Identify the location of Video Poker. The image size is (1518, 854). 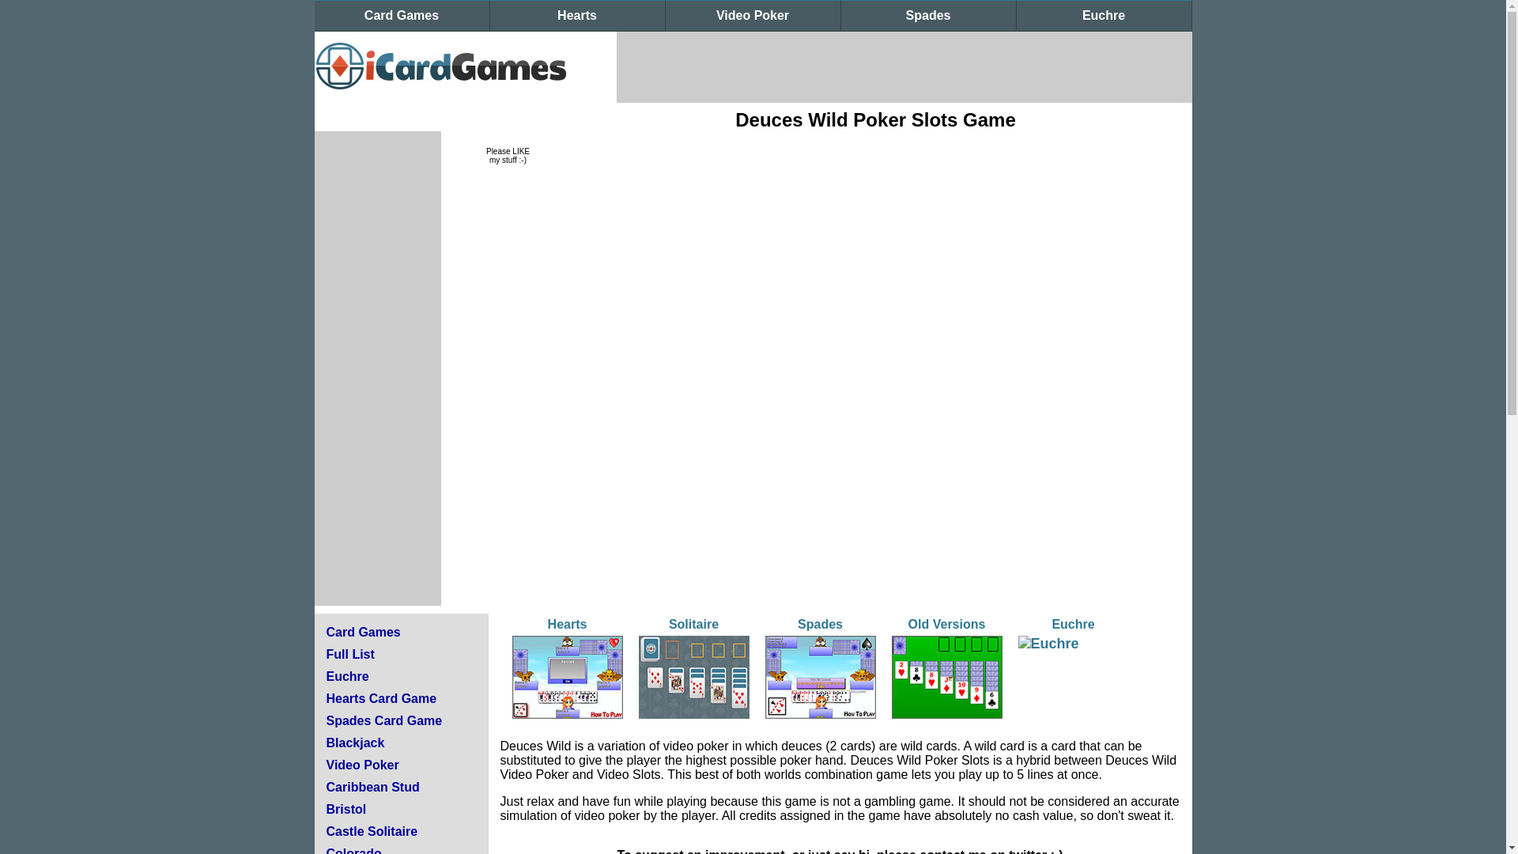
(362, 765).